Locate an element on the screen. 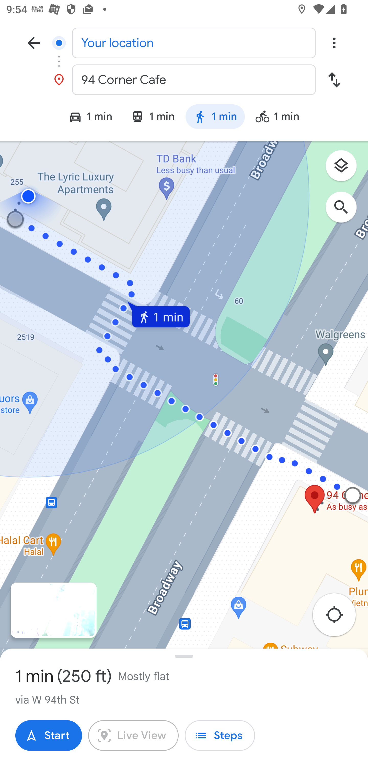 Image resolution: width=368 pixels, height=757 pixels. Bicycling mode: 1 min 1 min is located at coordinates (281, 118).